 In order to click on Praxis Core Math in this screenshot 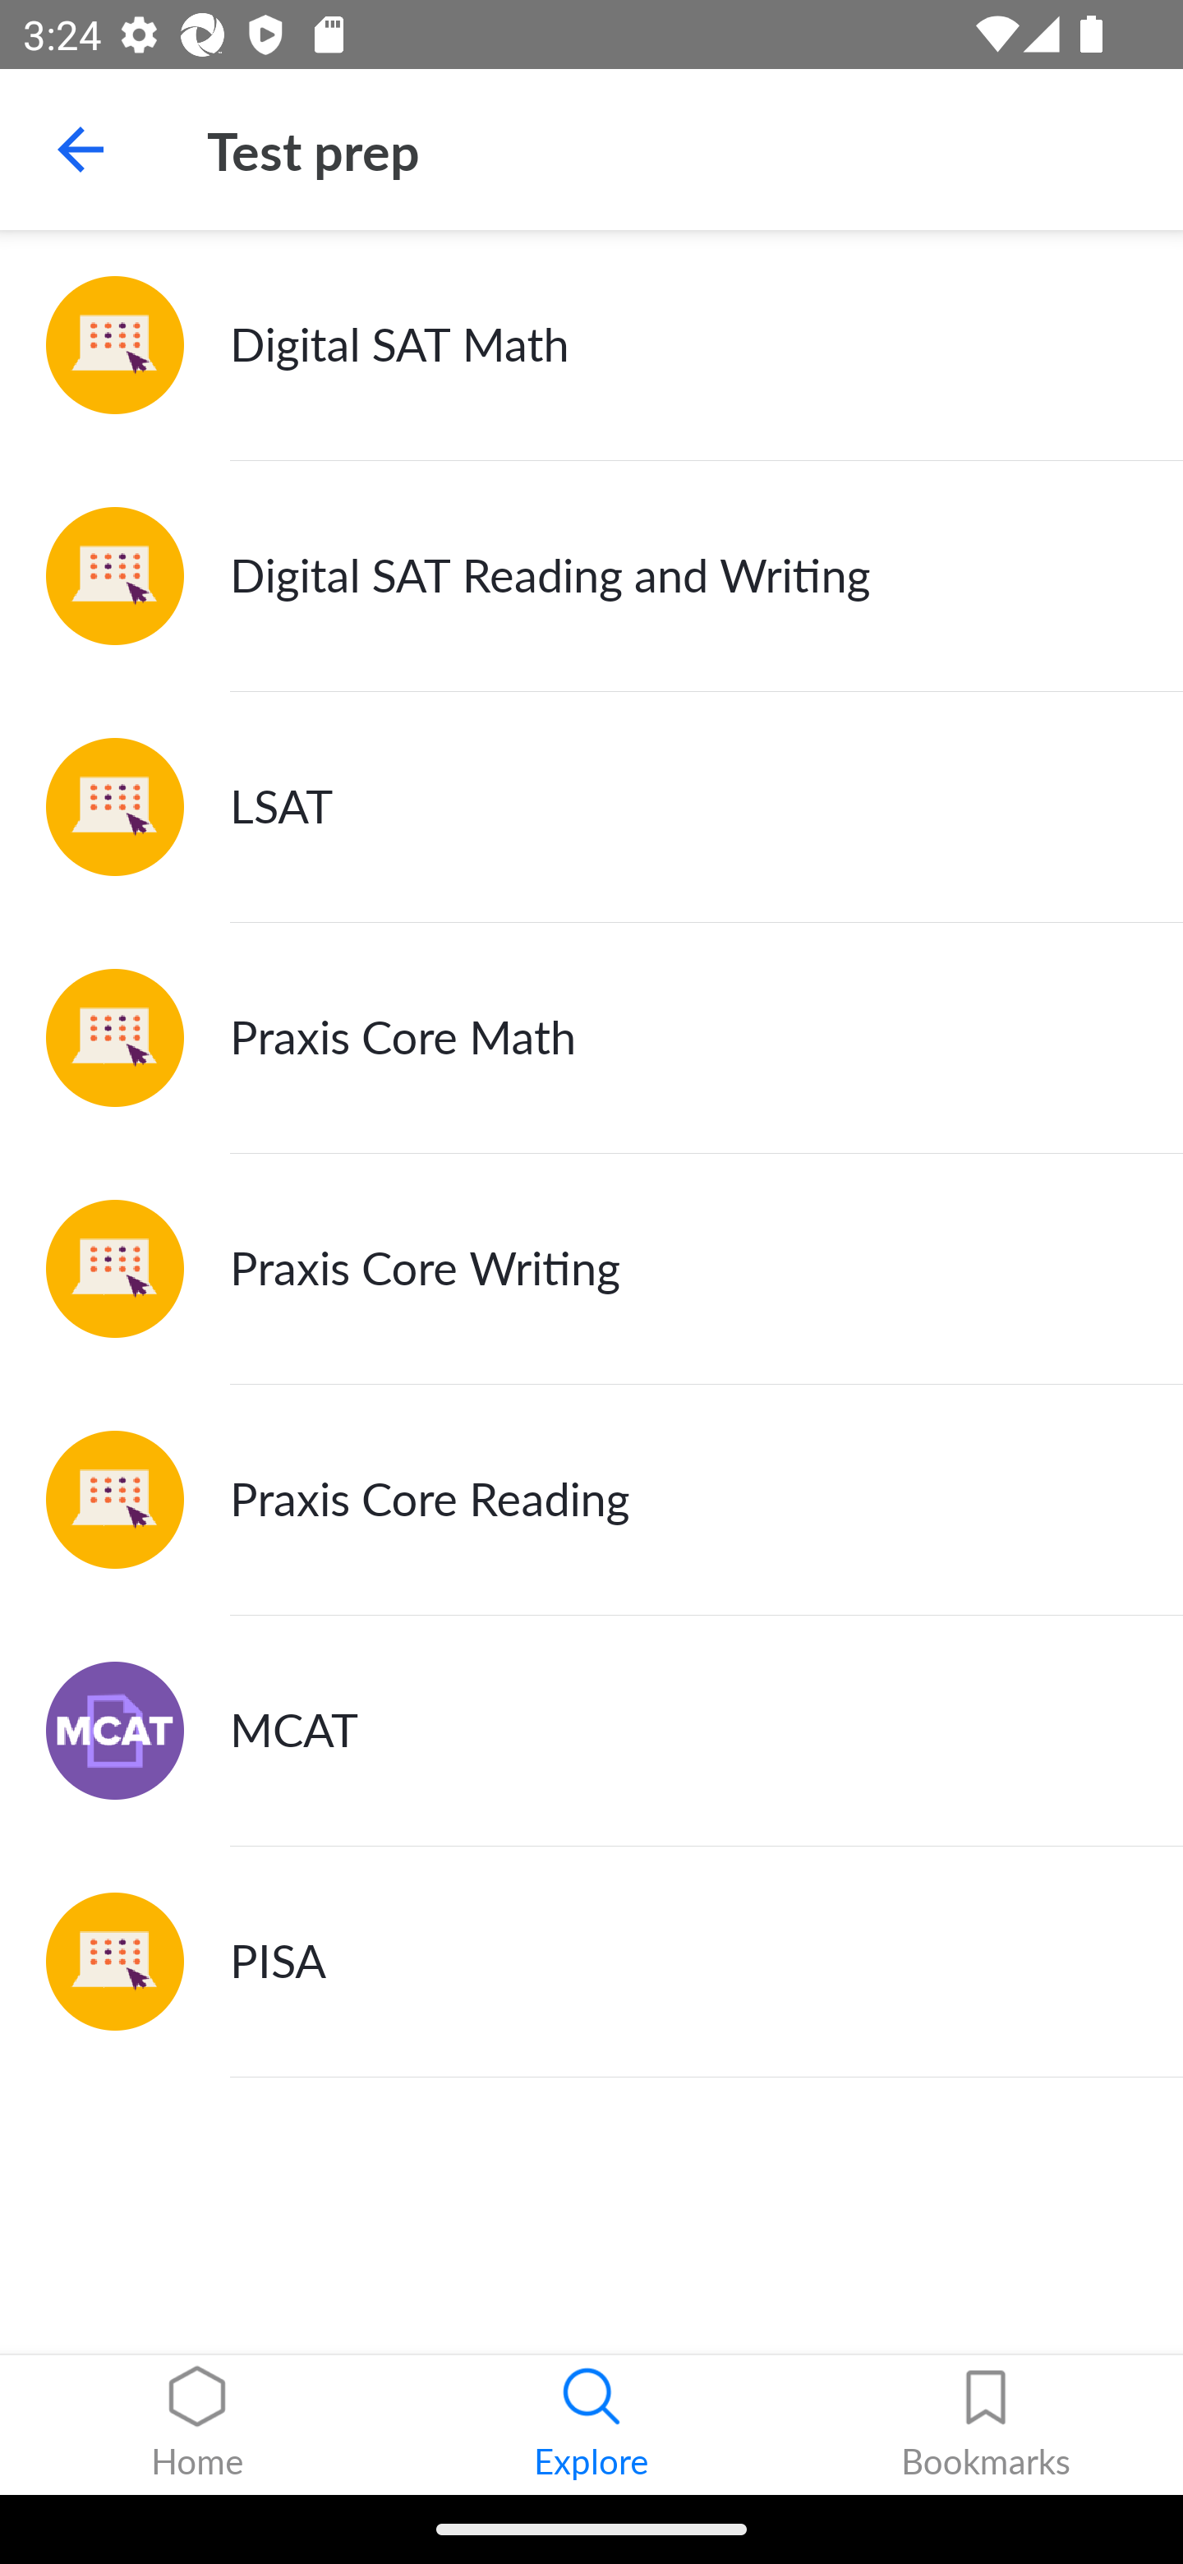, I will do `click(591, 1039)`.